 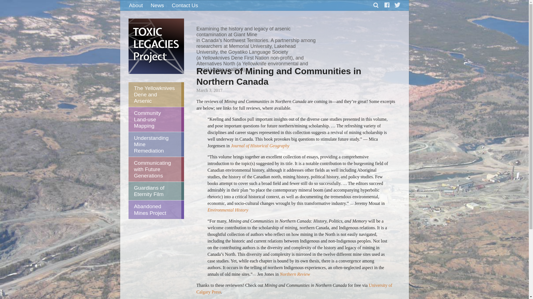 What do you see at coordinates (155, 144) in the screenshot?
I see `Understanding Mine Remediation` at bounding box center [155, 144].